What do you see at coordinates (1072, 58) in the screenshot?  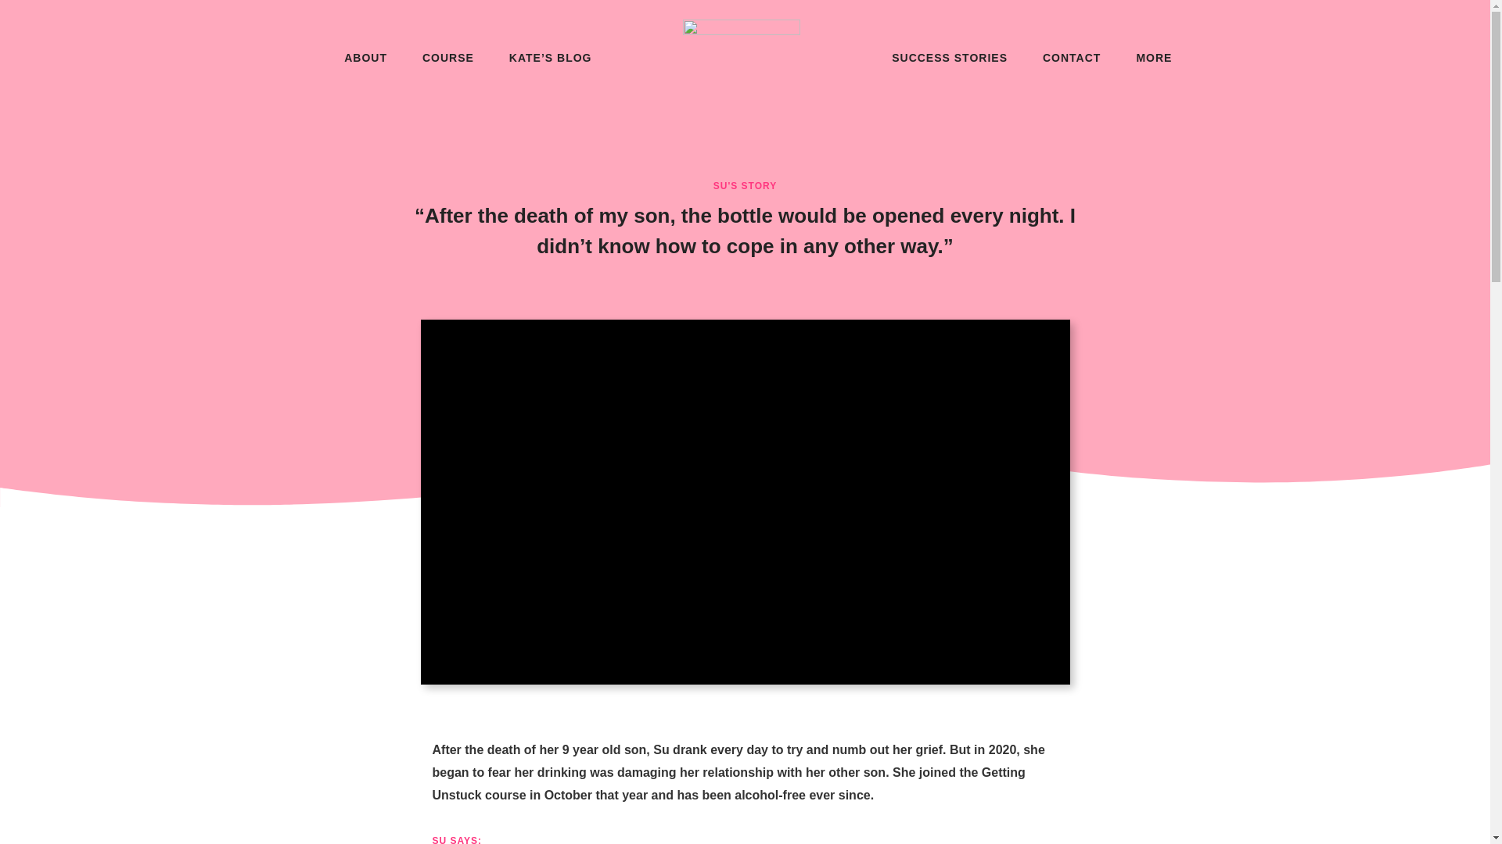 I see `CONTACT` at bounding box center [1072, 58].